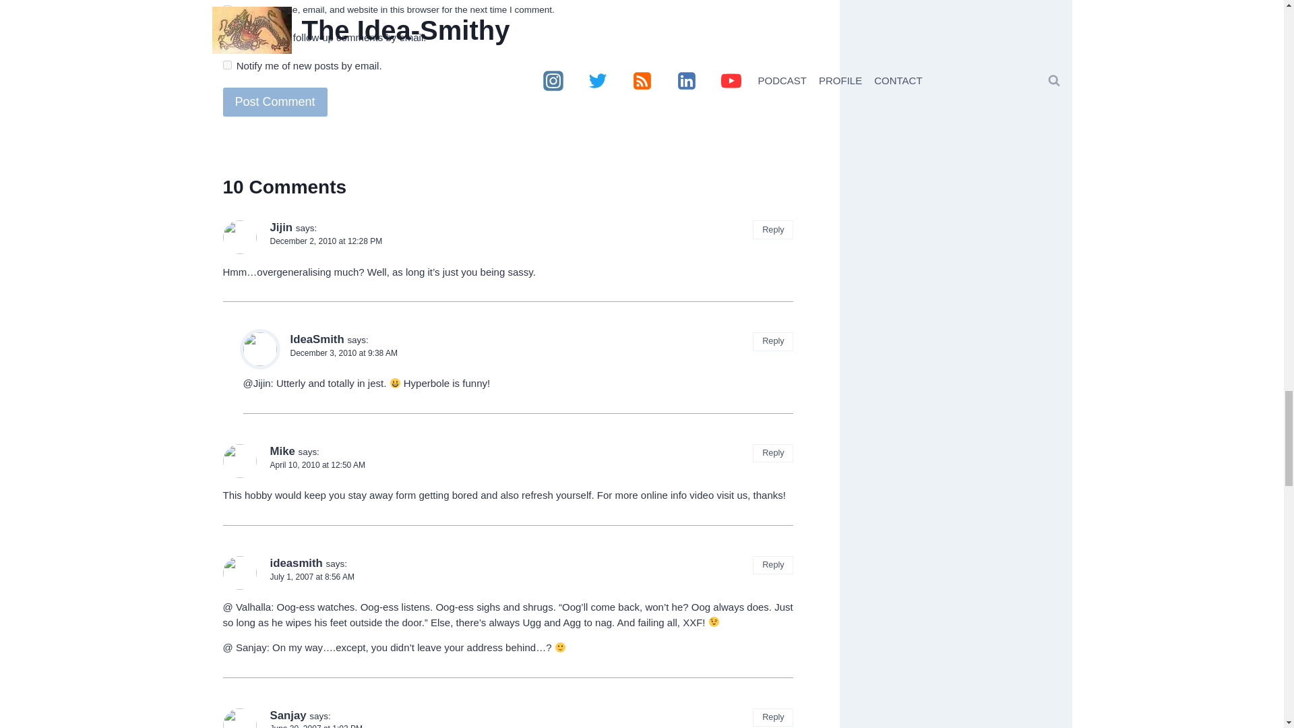  Describe the element at coordinates (226, 65) in the screenshot. I see `subscribe` at that location.